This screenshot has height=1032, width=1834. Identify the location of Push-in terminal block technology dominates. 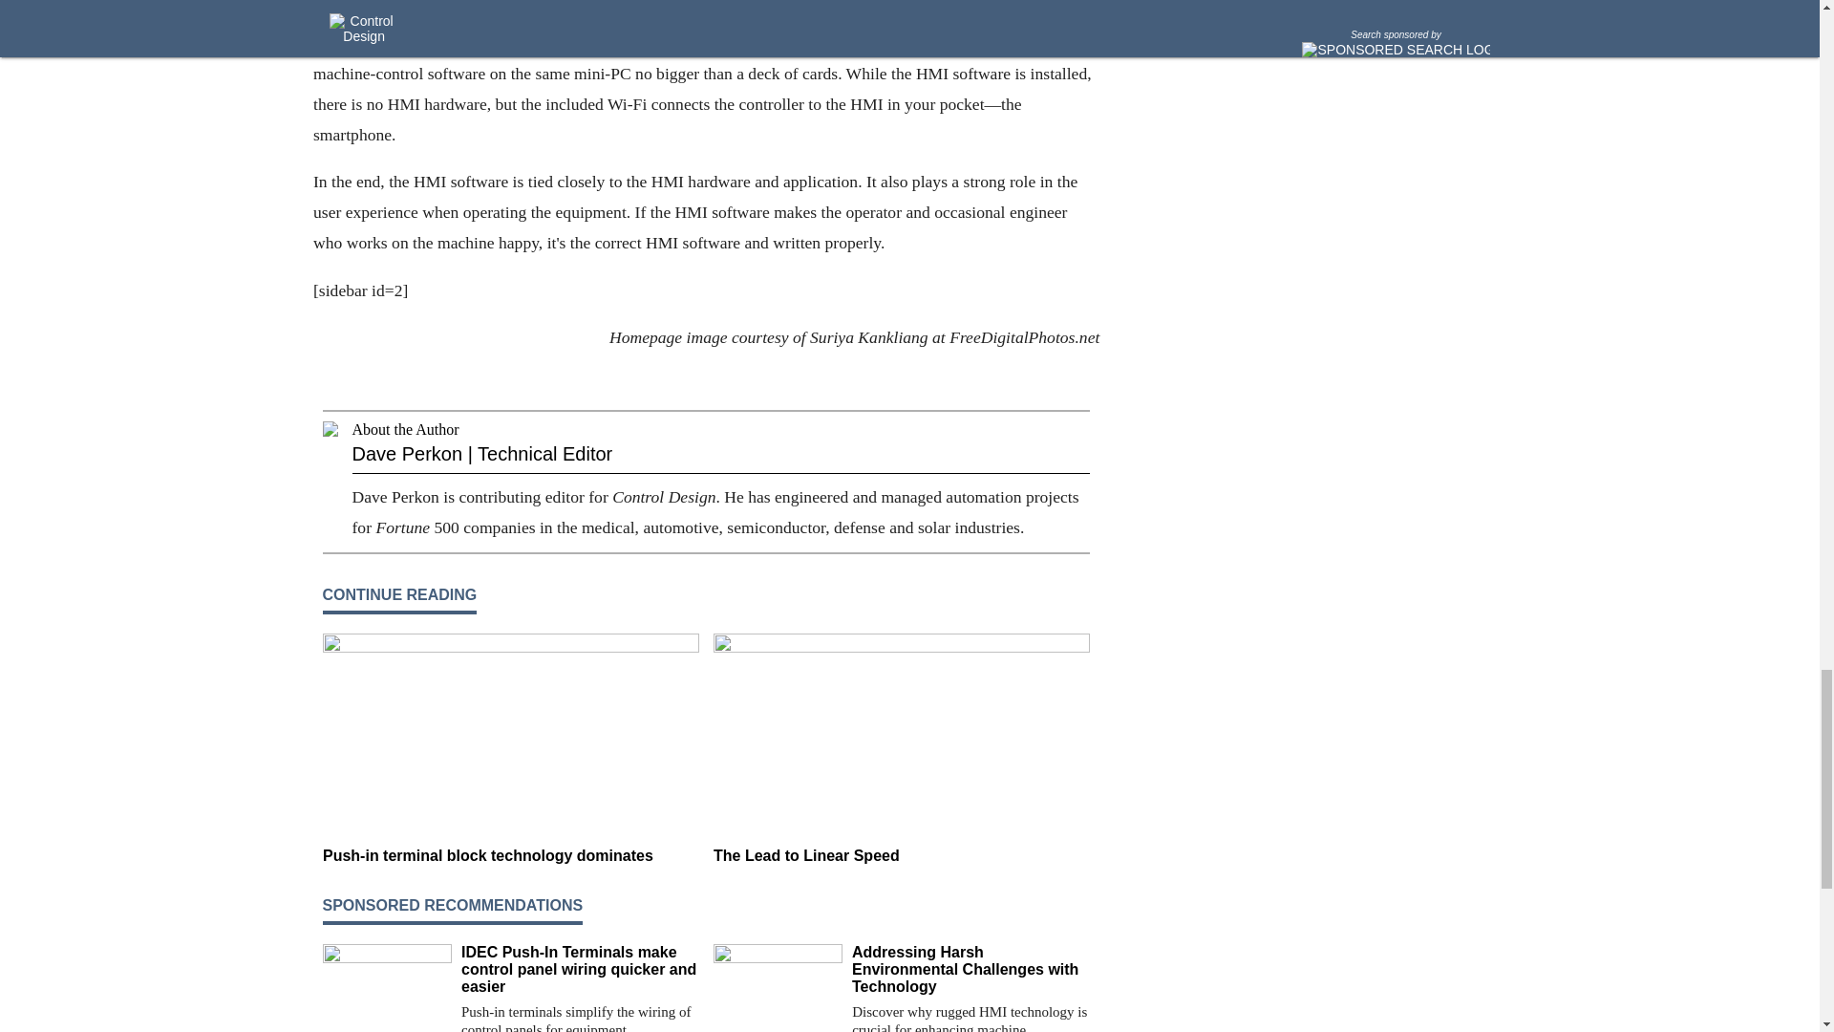
(510, 856).